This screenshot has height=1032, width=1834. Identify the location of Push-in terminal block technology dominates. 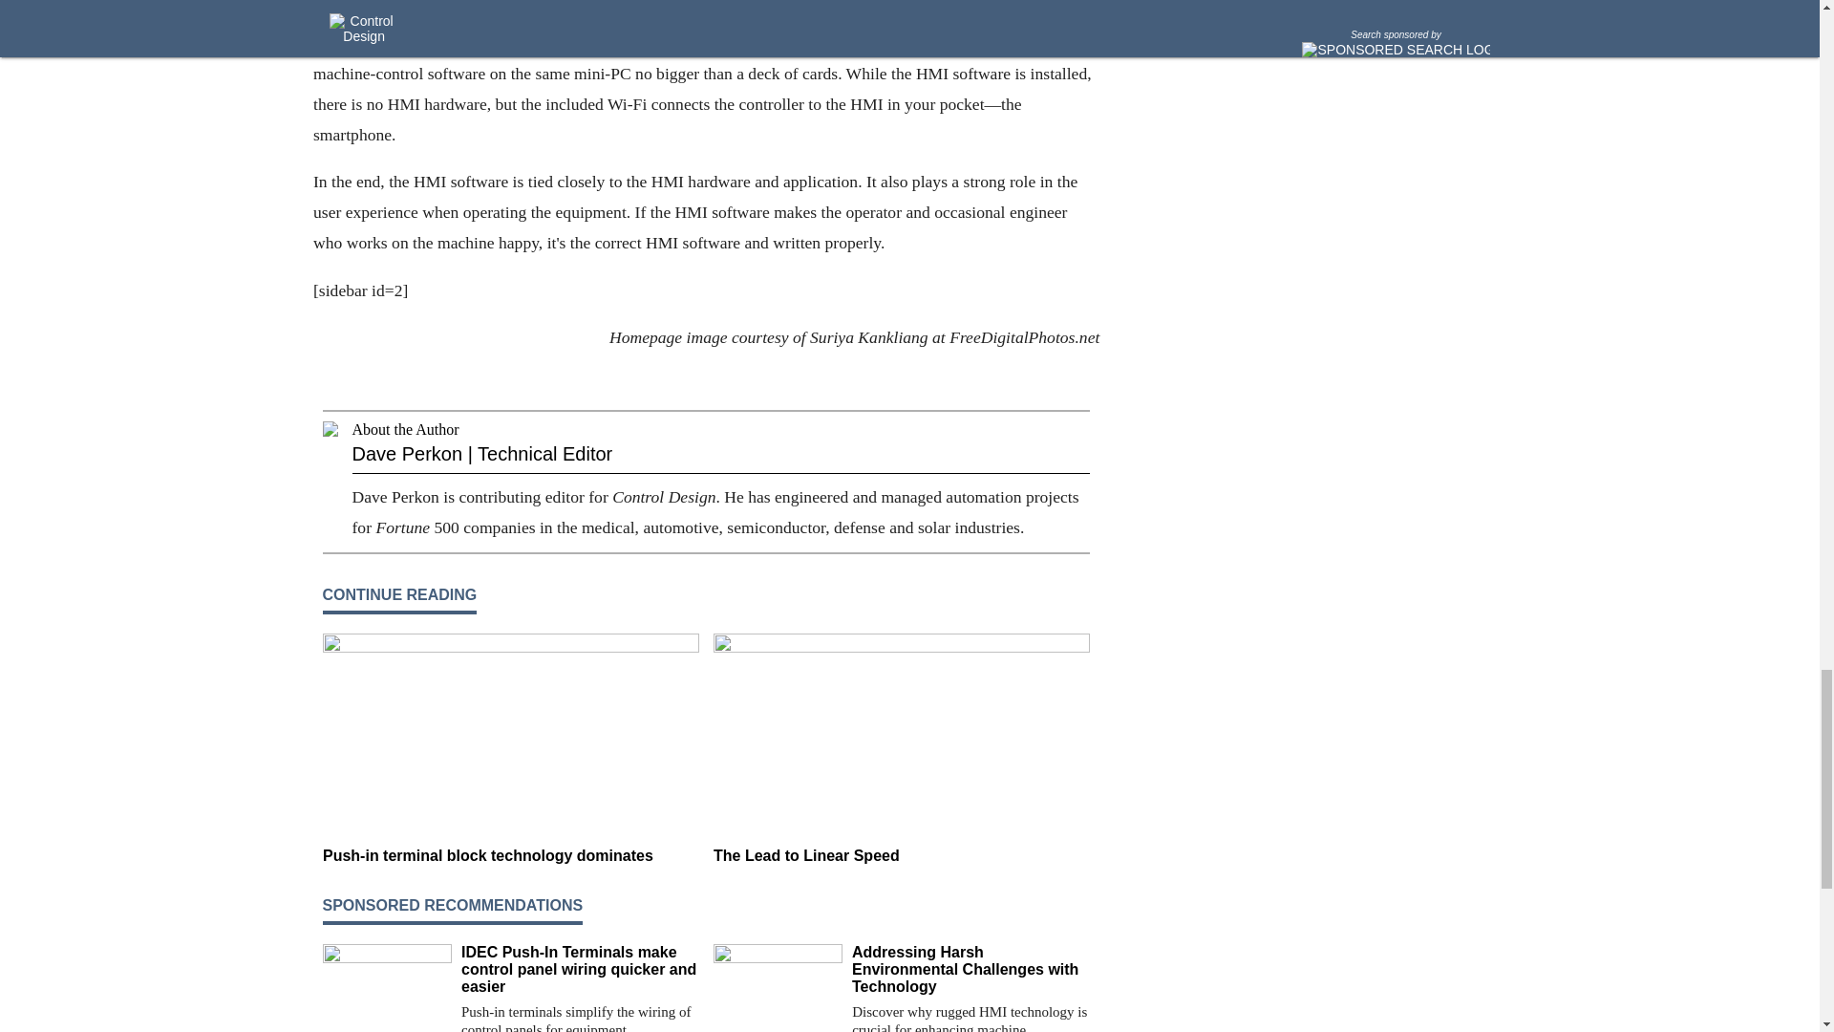
(510, 856).